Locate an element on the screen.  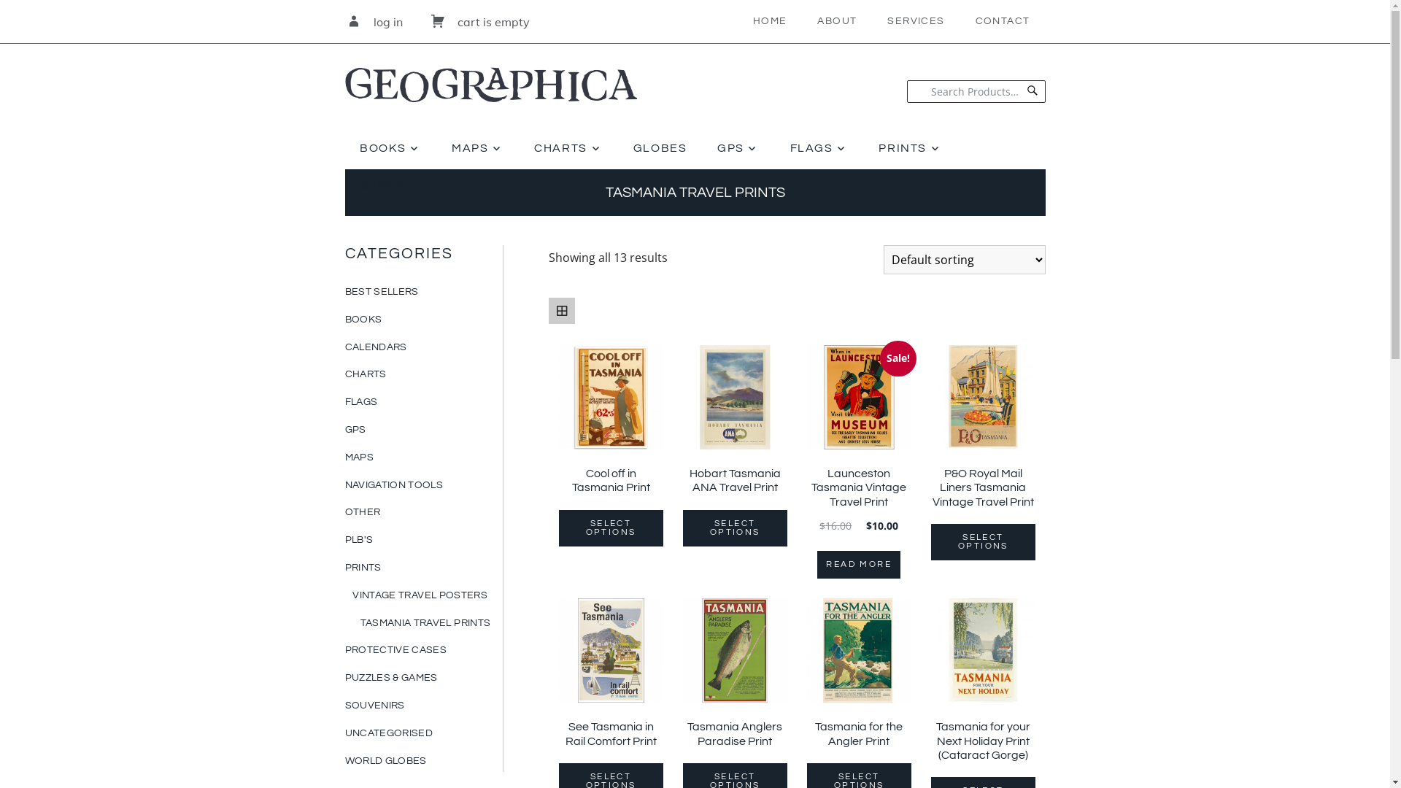
GPS is located at coordinates (355, 430).